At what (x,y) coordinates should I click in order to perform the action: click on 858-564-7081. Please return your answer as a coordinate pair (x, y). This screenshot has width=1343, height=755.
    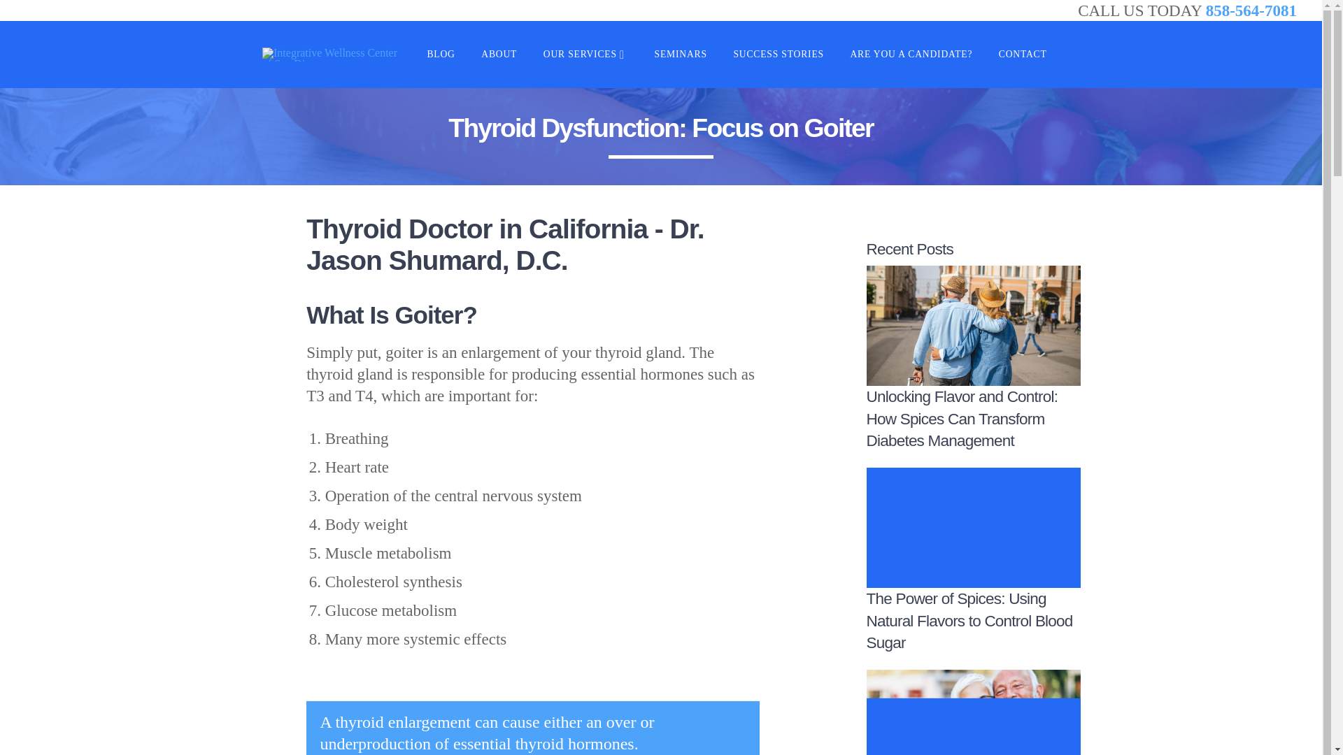
    Looking at the image, I should click on (1251, 10).